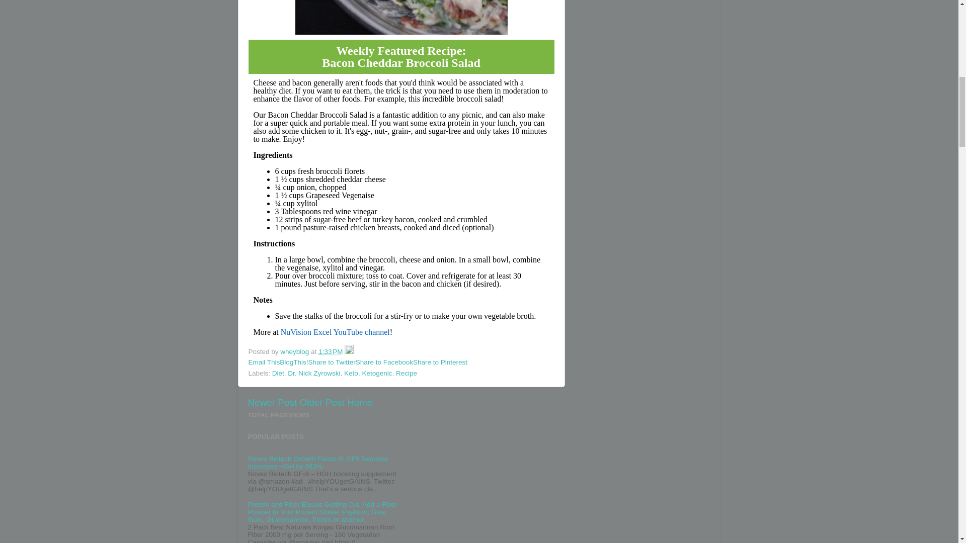  Describe the element at coordinates (295, 352) in the screenshot. I see `wheyblog` at that location.